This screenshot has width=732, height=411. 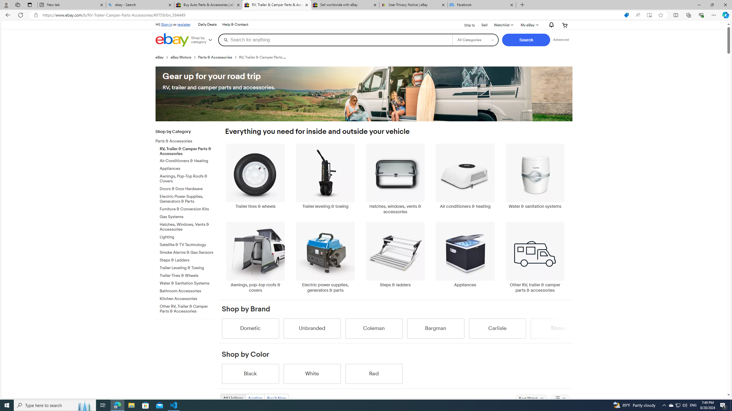 I want to click on Red, so click(x=373, y=374).